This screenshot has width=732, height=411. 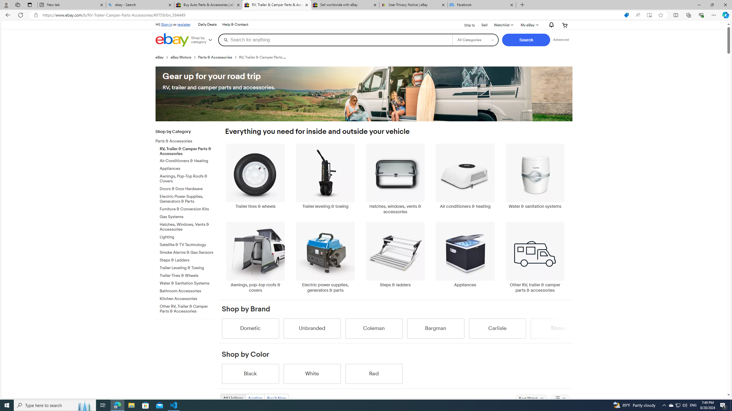 I want to click on Red, so click(x=373, y=374).